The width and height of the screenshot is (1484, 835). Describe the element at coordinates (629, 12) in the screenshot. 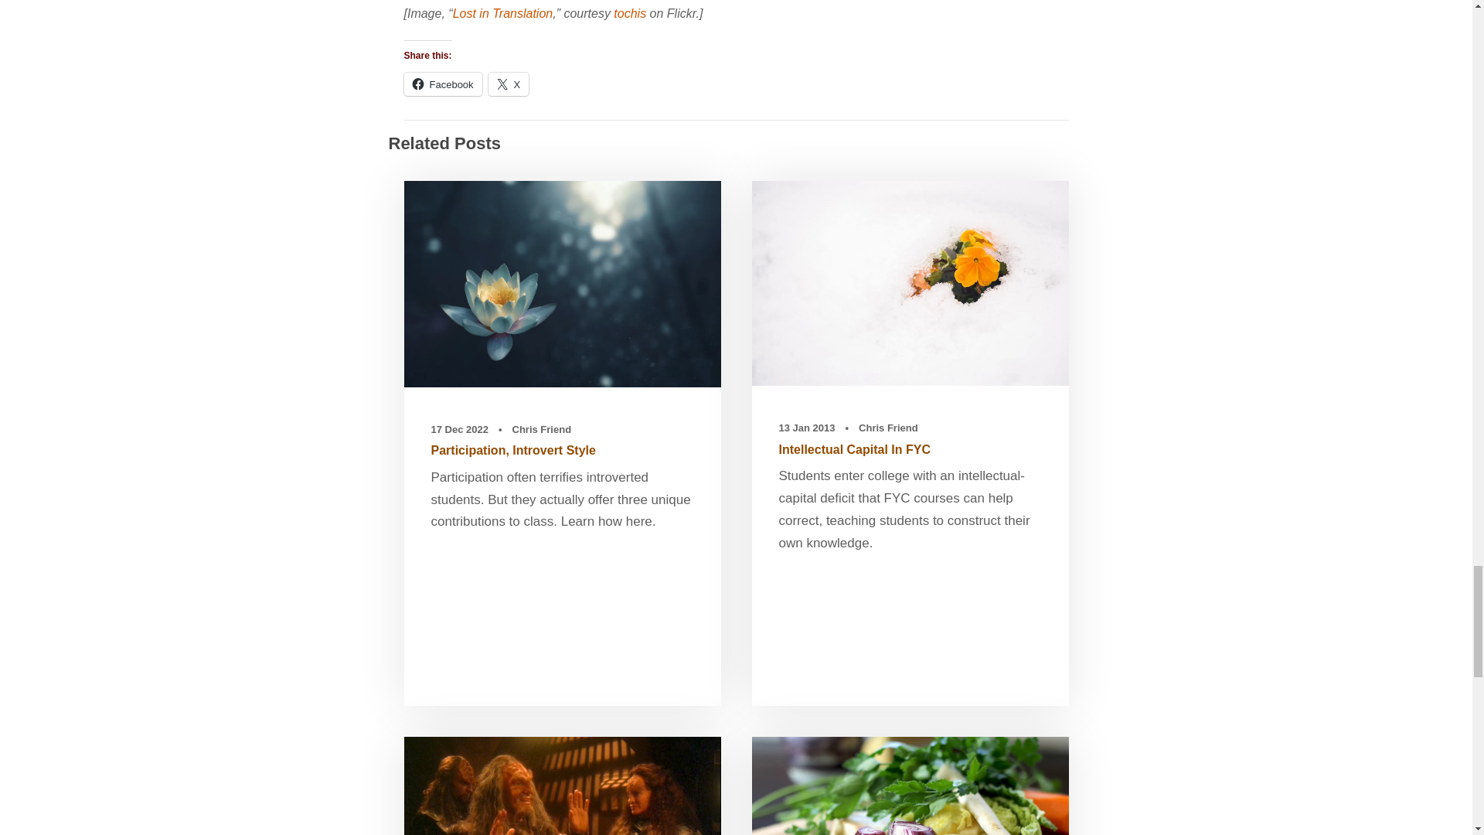

I see `tochis` at that location.